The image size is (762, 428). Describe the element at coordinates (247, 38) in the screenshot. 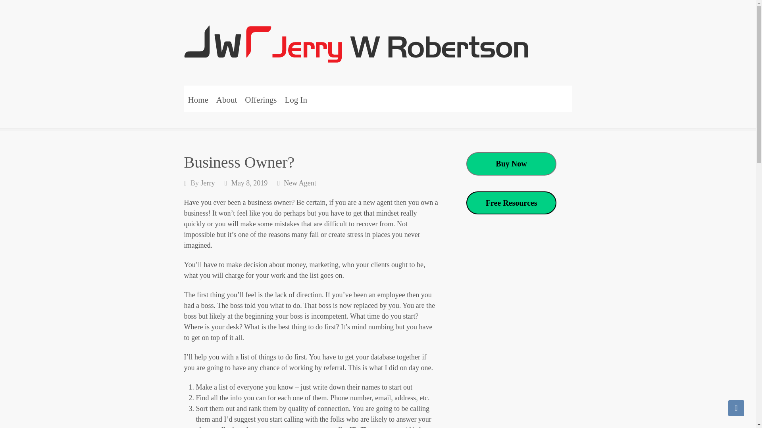

I see `Jerry W Robertson` at that location.